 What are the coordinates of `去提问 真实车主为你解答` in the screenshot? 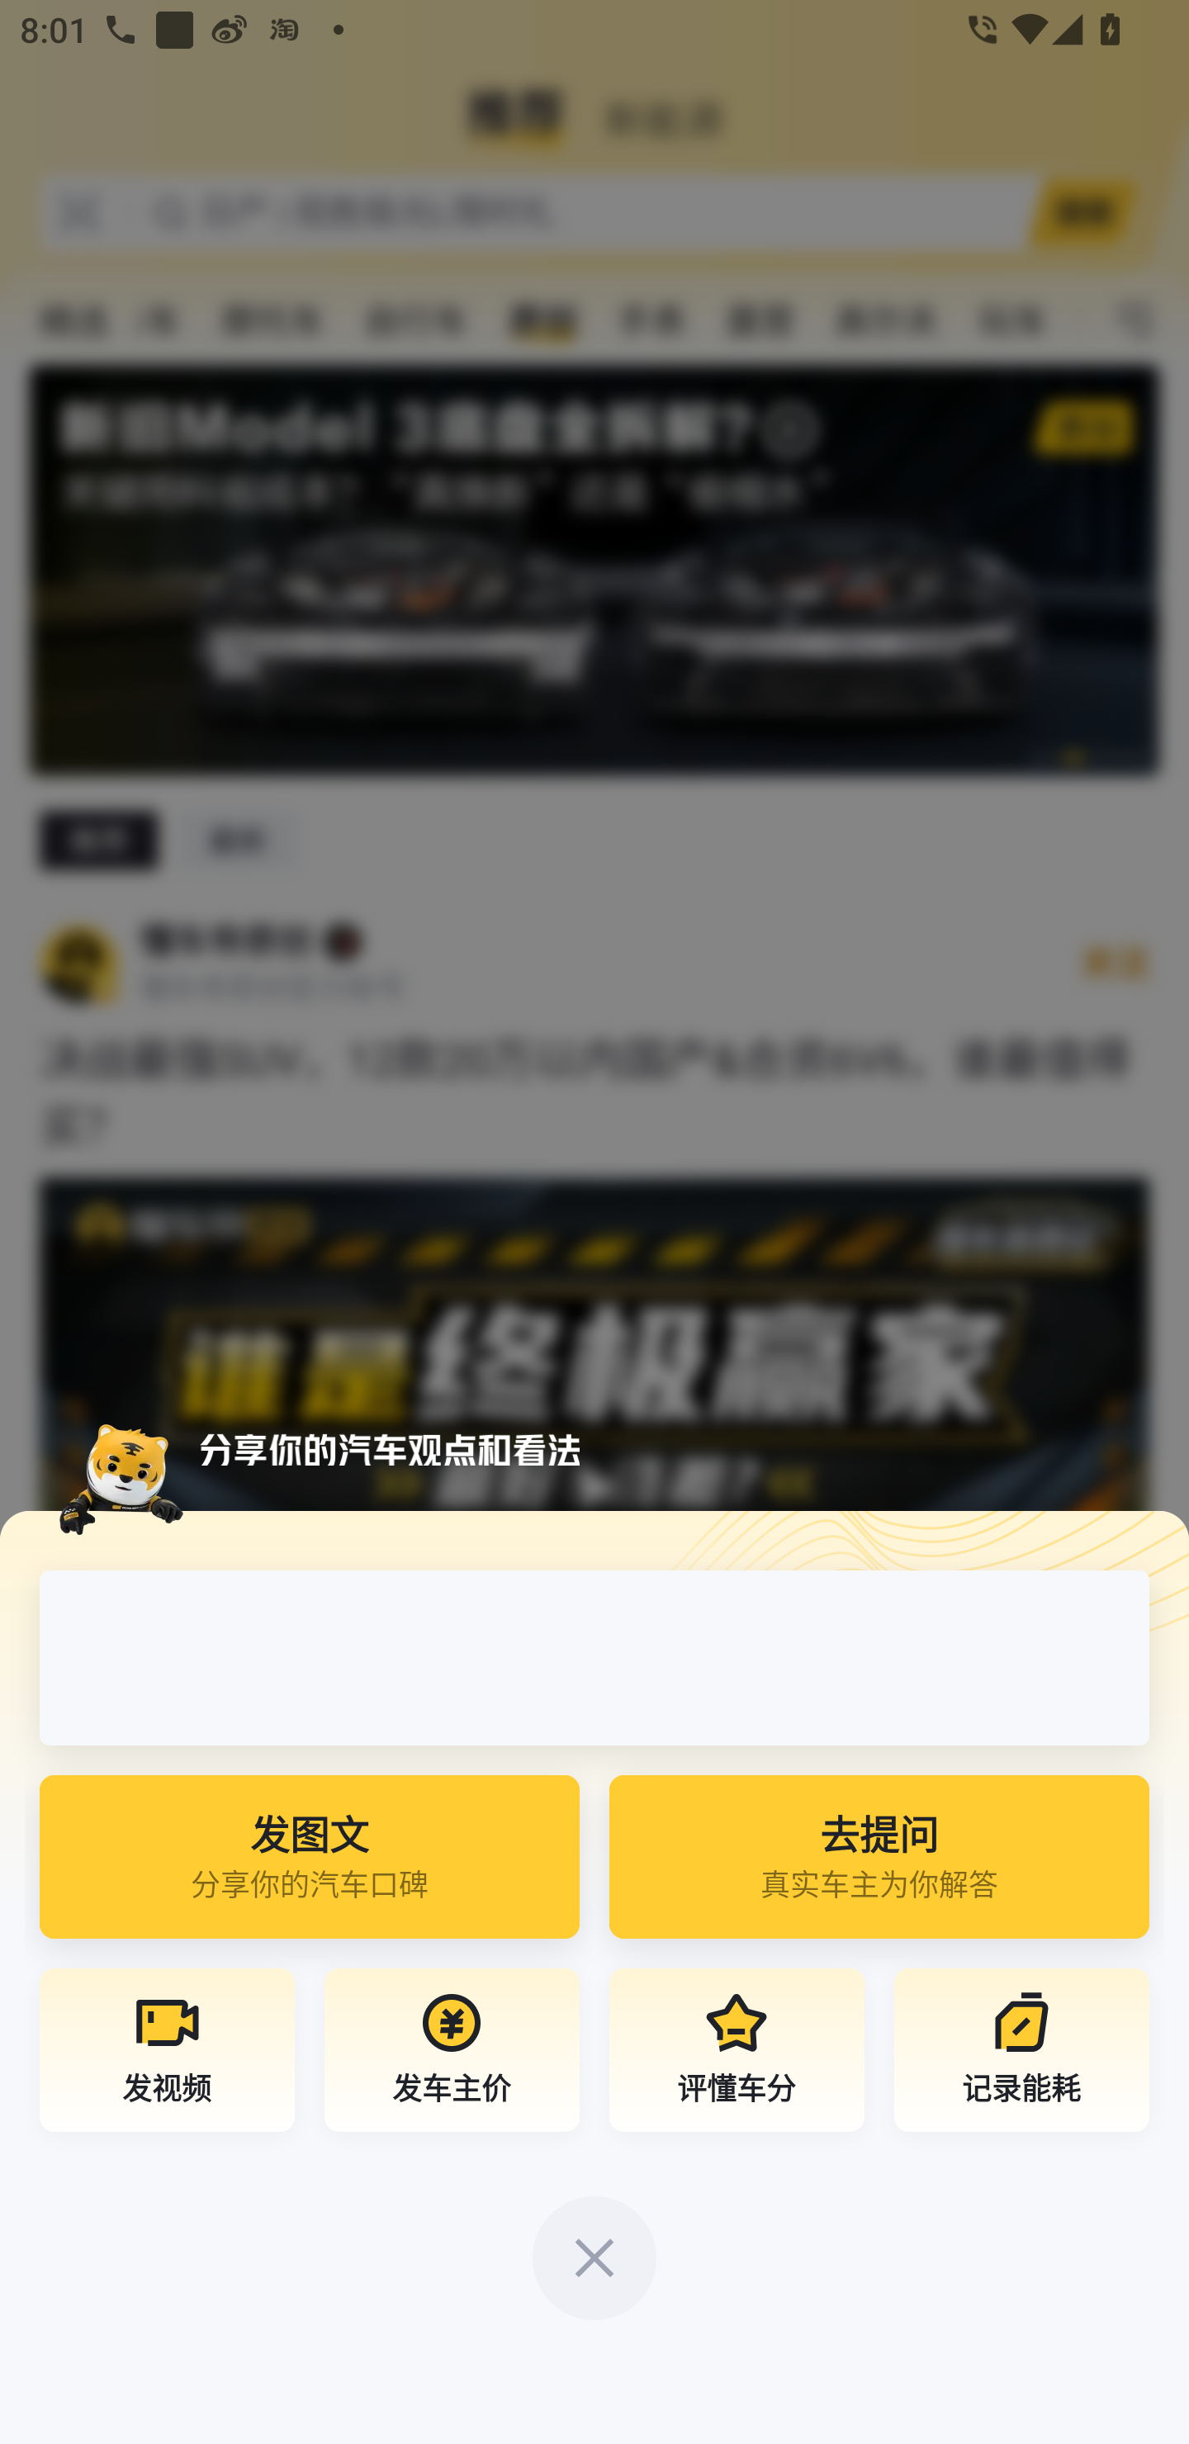 It's located at (879, 1866).